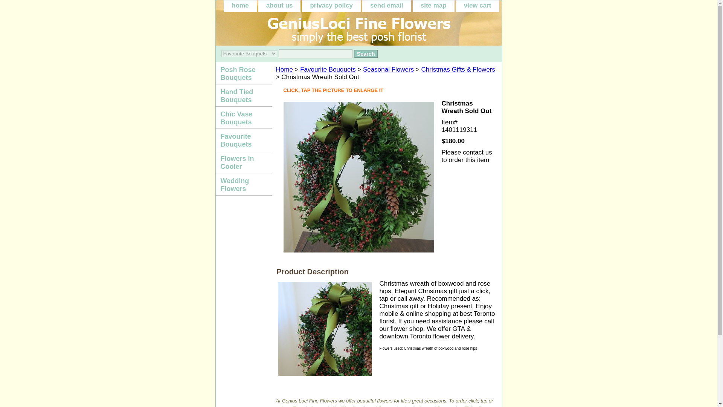 This screenshot has height=407, width=723. I want to click on home, so click(240, 6).